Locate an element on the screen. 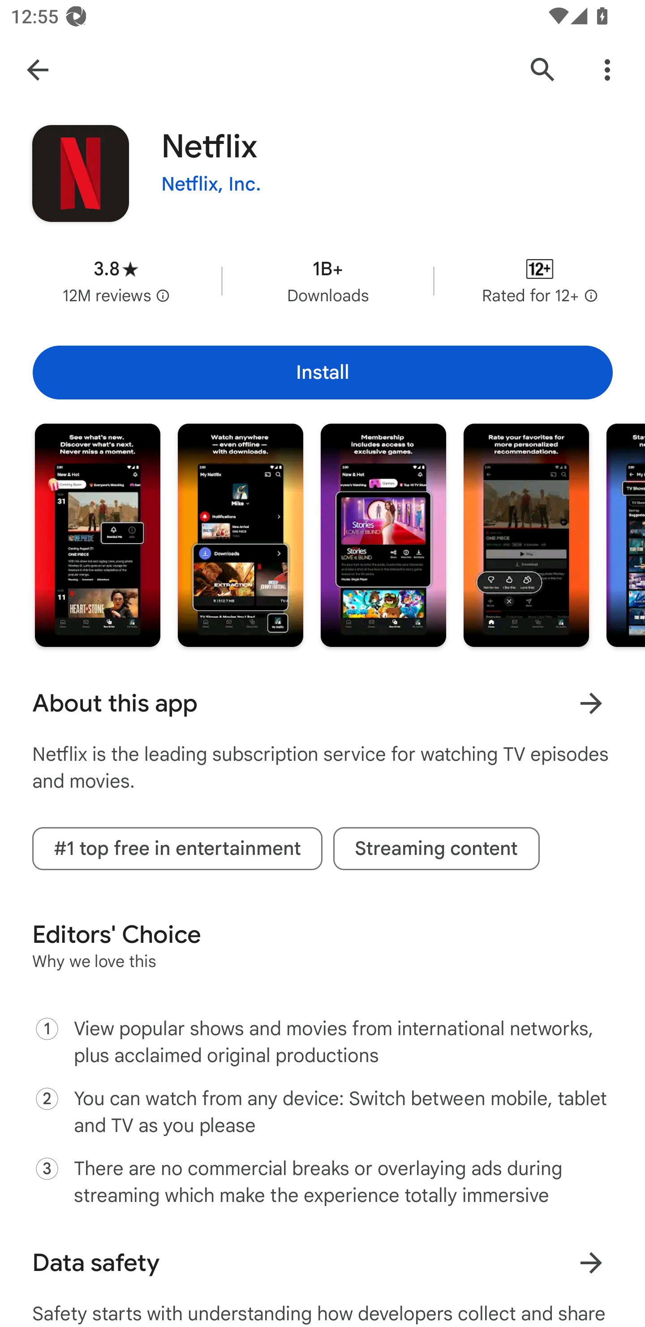 The height and width of the screenshot is (1327, 645). Screenshot "3" of "7" is located at coordinates (383, 535).